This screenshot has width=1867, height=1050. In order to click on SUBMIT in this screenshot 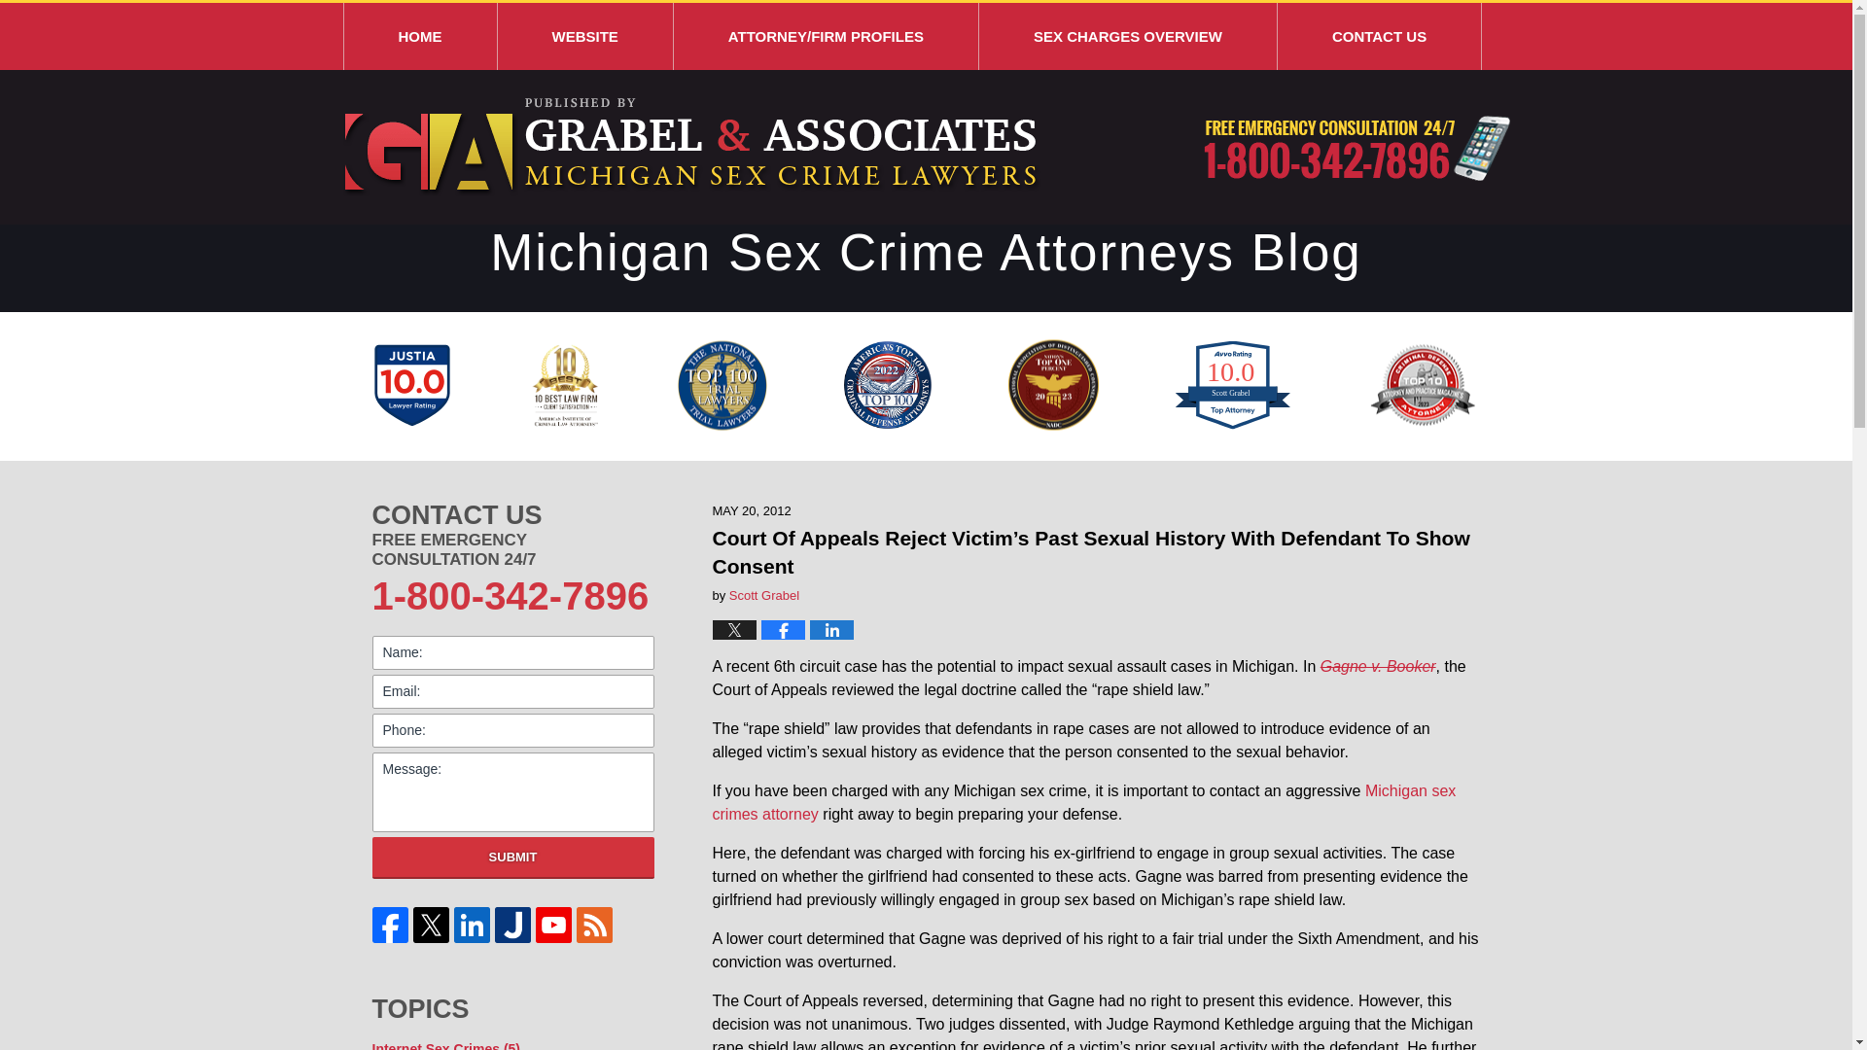, I will do `click(512, 857)`.